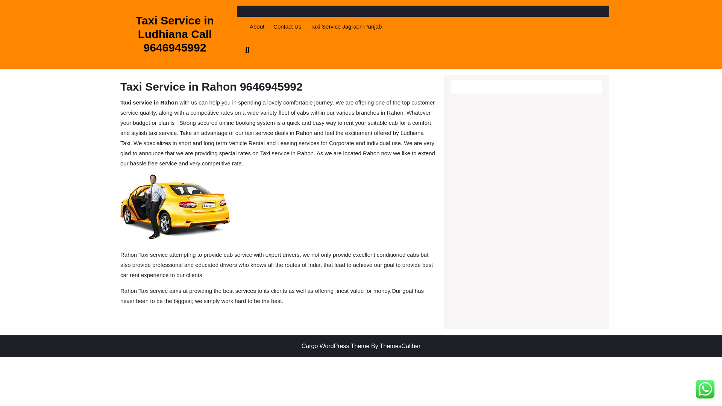 This screenshot has height=406, width=722. What do you see at coordinates (335, 346) in the screenshot?
I see `Cargo WordPress Theme` at bounding box center [335, 346].